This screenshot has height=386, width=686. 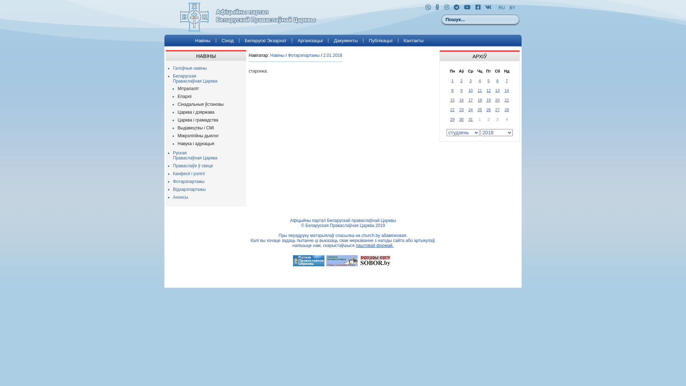 I want to click on 22, so click(x=452, y=109).